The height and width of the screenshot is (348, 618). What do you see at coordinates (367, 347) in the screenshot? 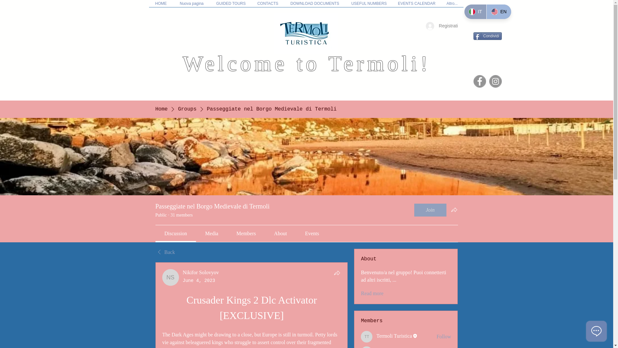
I see `Amelia Walker` at bounding box center [367, 347].